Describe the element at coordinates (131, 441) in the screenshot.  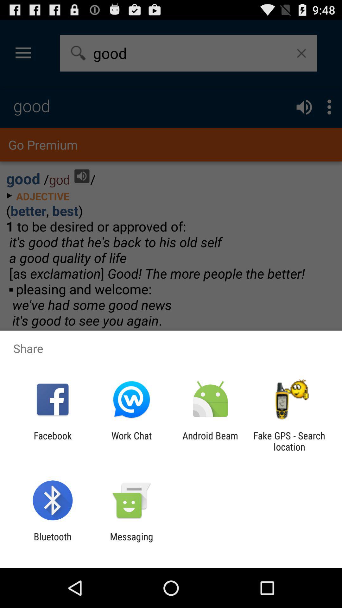
I see `open the item to the right of the facebook` at that location.